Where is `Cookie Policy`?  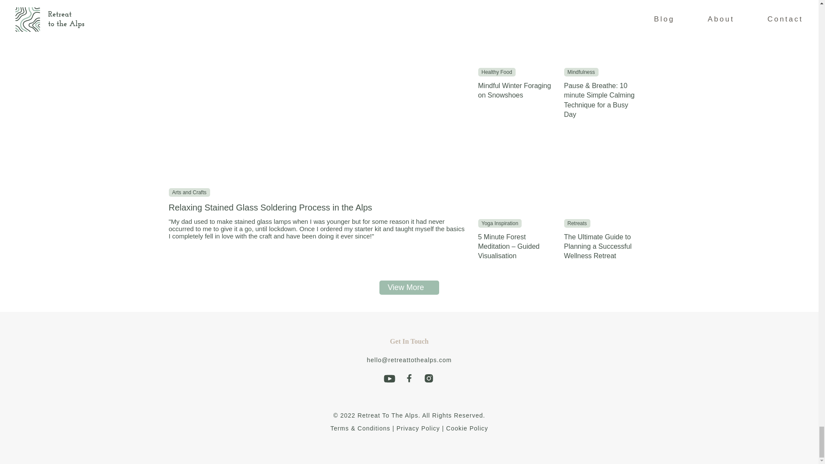 Cookie Policy is located at coordinates (467, 428).